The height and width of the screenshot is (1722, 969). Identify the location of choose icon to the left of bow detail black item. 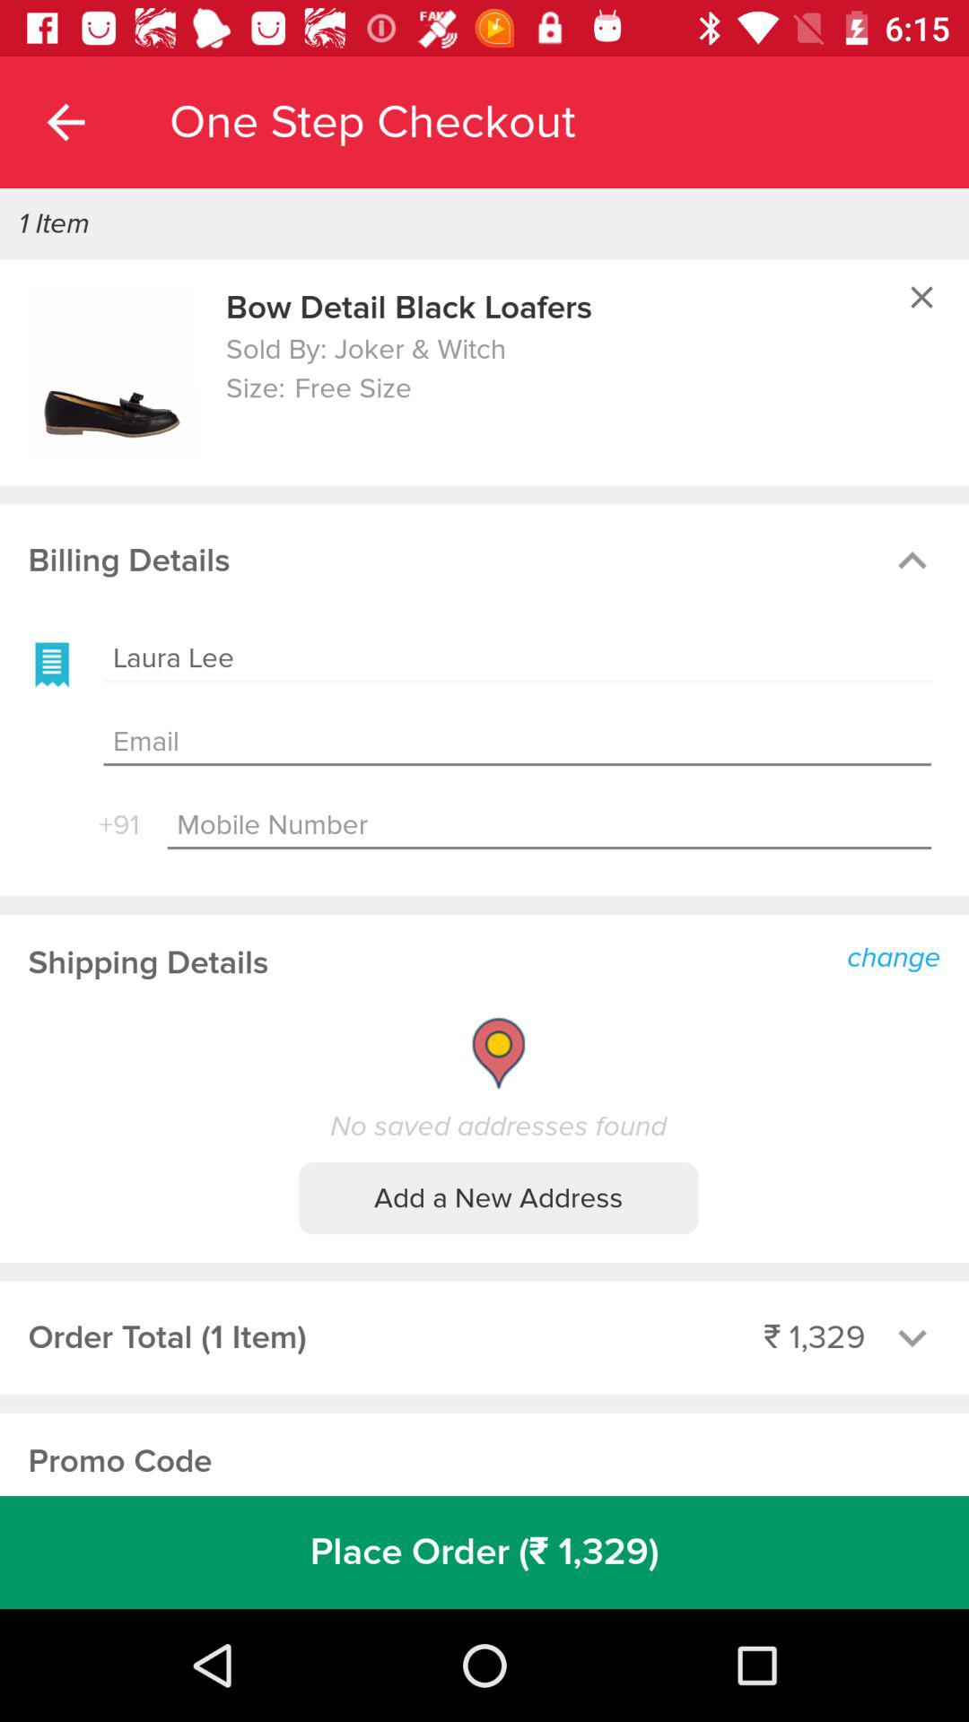
(113, 372).